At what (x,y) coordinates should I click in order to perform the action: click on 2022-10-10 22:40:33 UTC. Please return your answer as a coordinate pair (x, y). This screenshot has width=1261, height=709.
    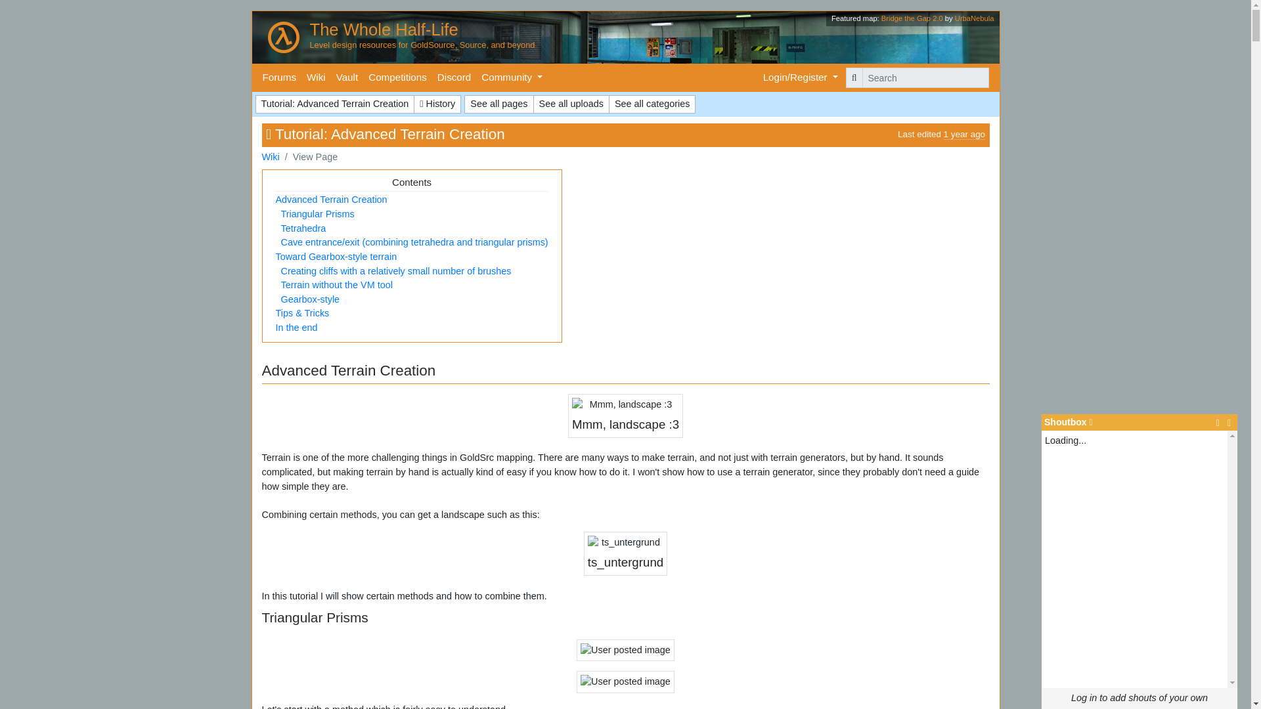
    Looking at the image, I should click on (964, 134).